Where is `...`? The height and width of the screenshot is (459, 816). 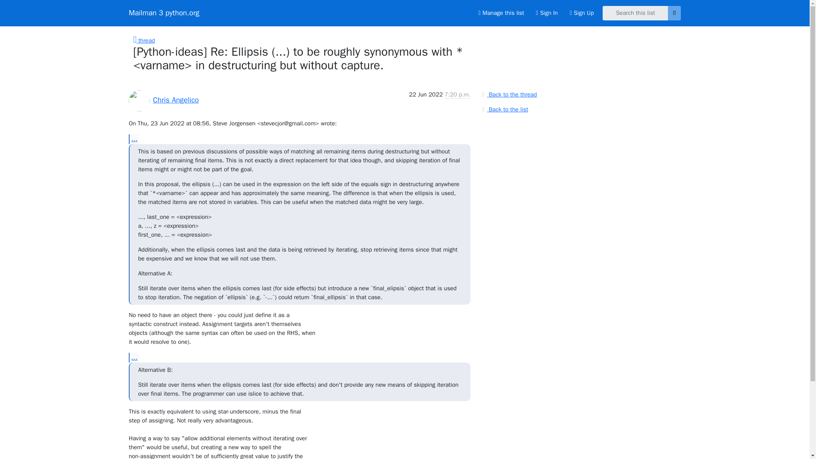 ... is located at coordinates (133, 358).